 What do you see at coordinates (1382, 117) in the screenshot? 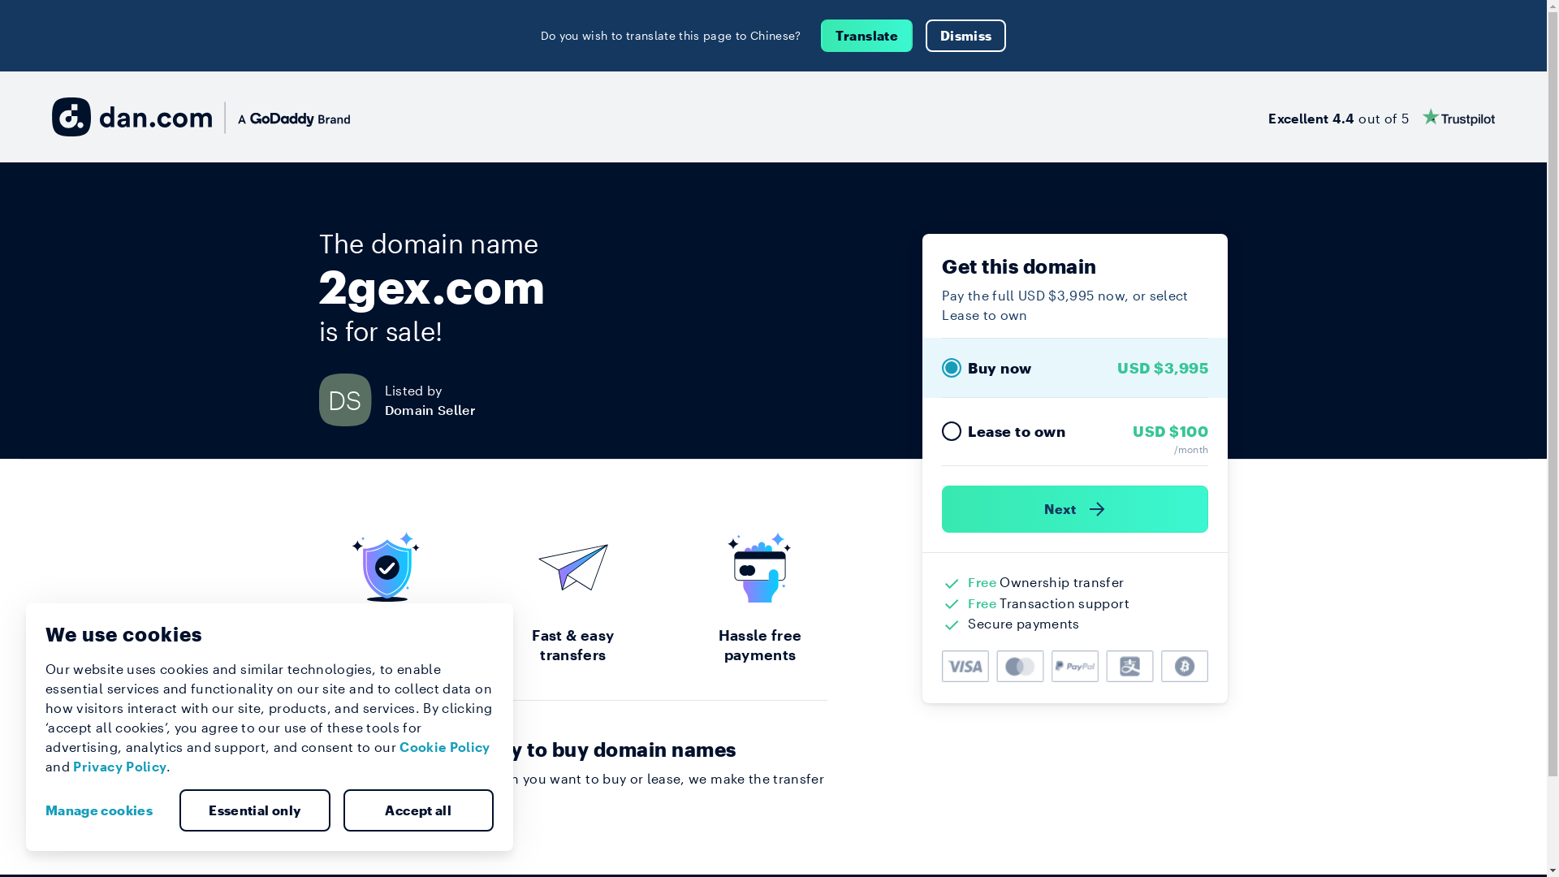
I see `Excellent 4.4 out of 5` at bounding box center [1382, 117].